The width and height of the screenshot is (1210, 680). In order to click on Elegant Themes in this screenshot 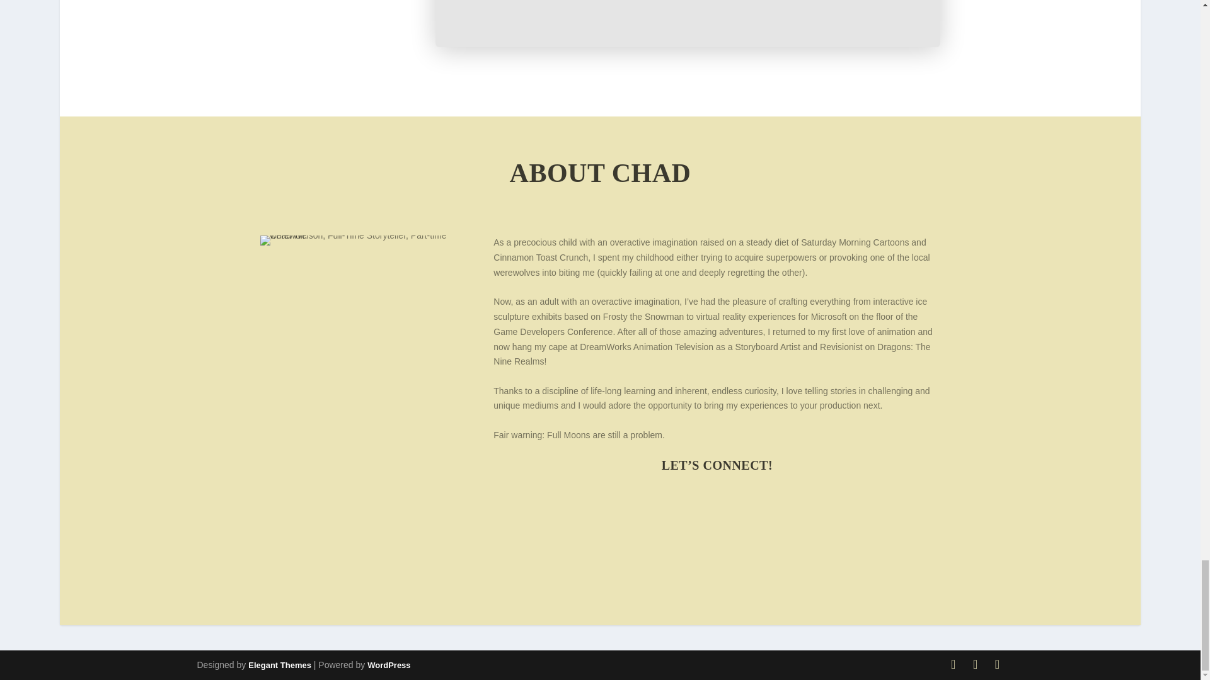, I will do `click(279, 665)`.